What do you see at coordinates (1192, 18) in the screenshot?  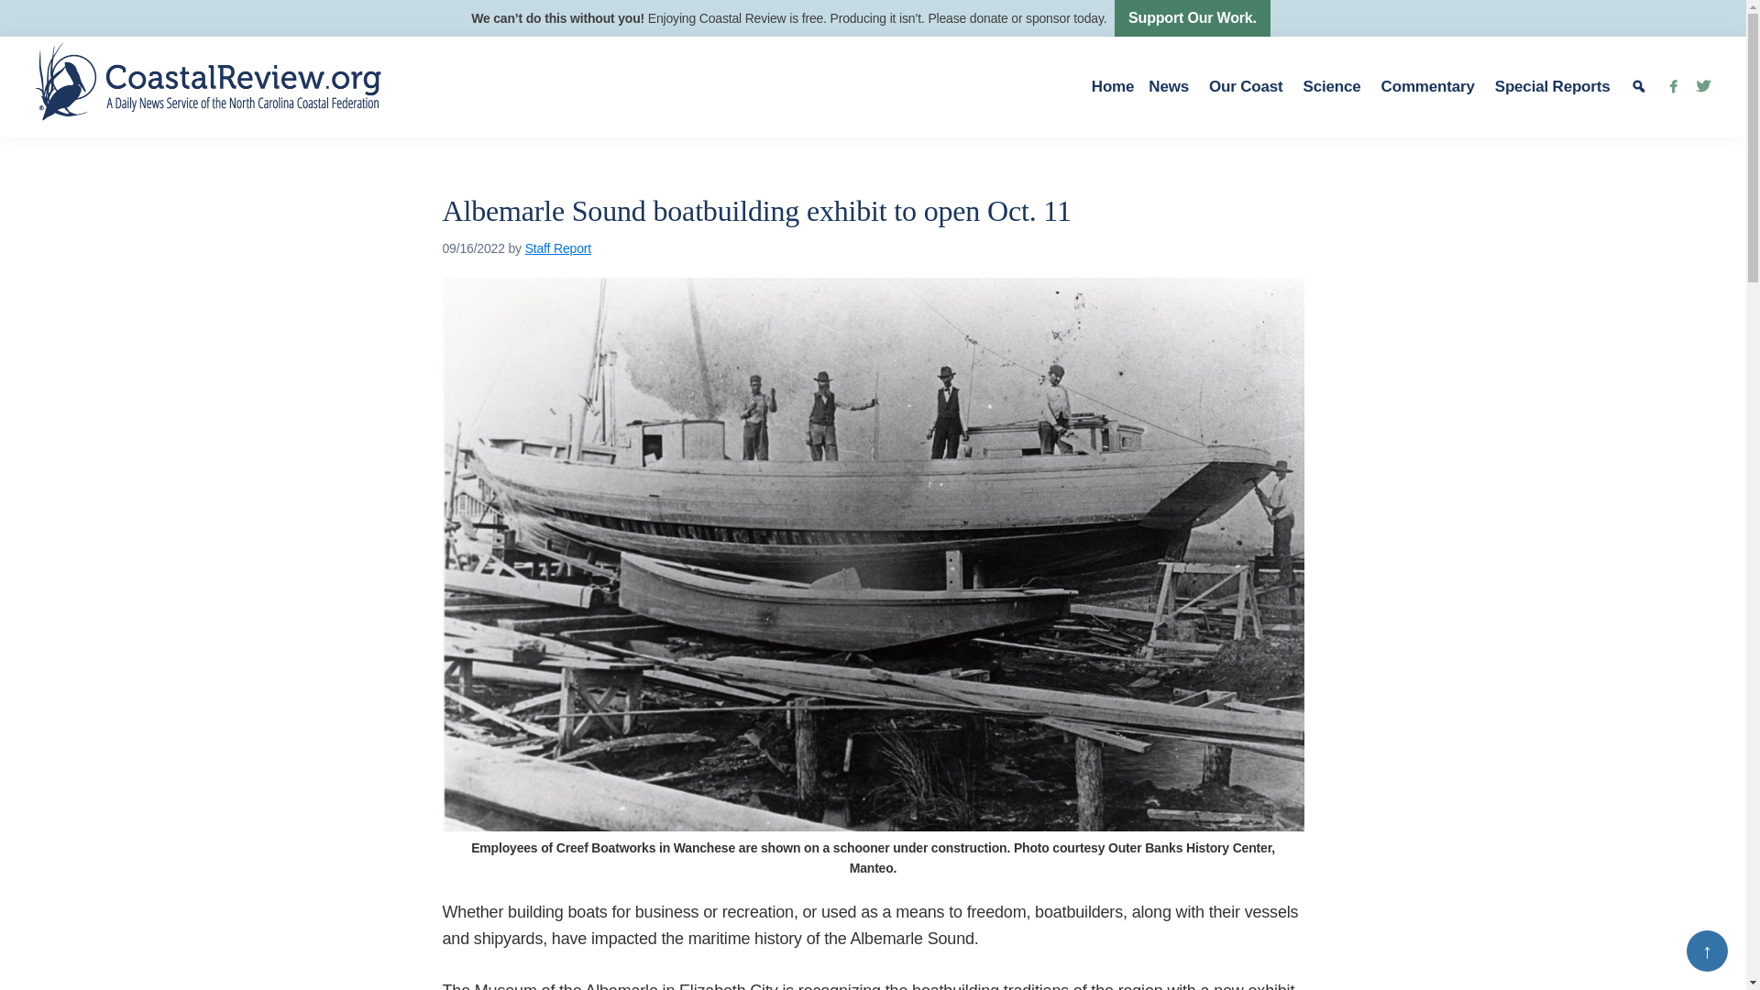 I see `Support Our Work` at bounding box center [1192, 18].